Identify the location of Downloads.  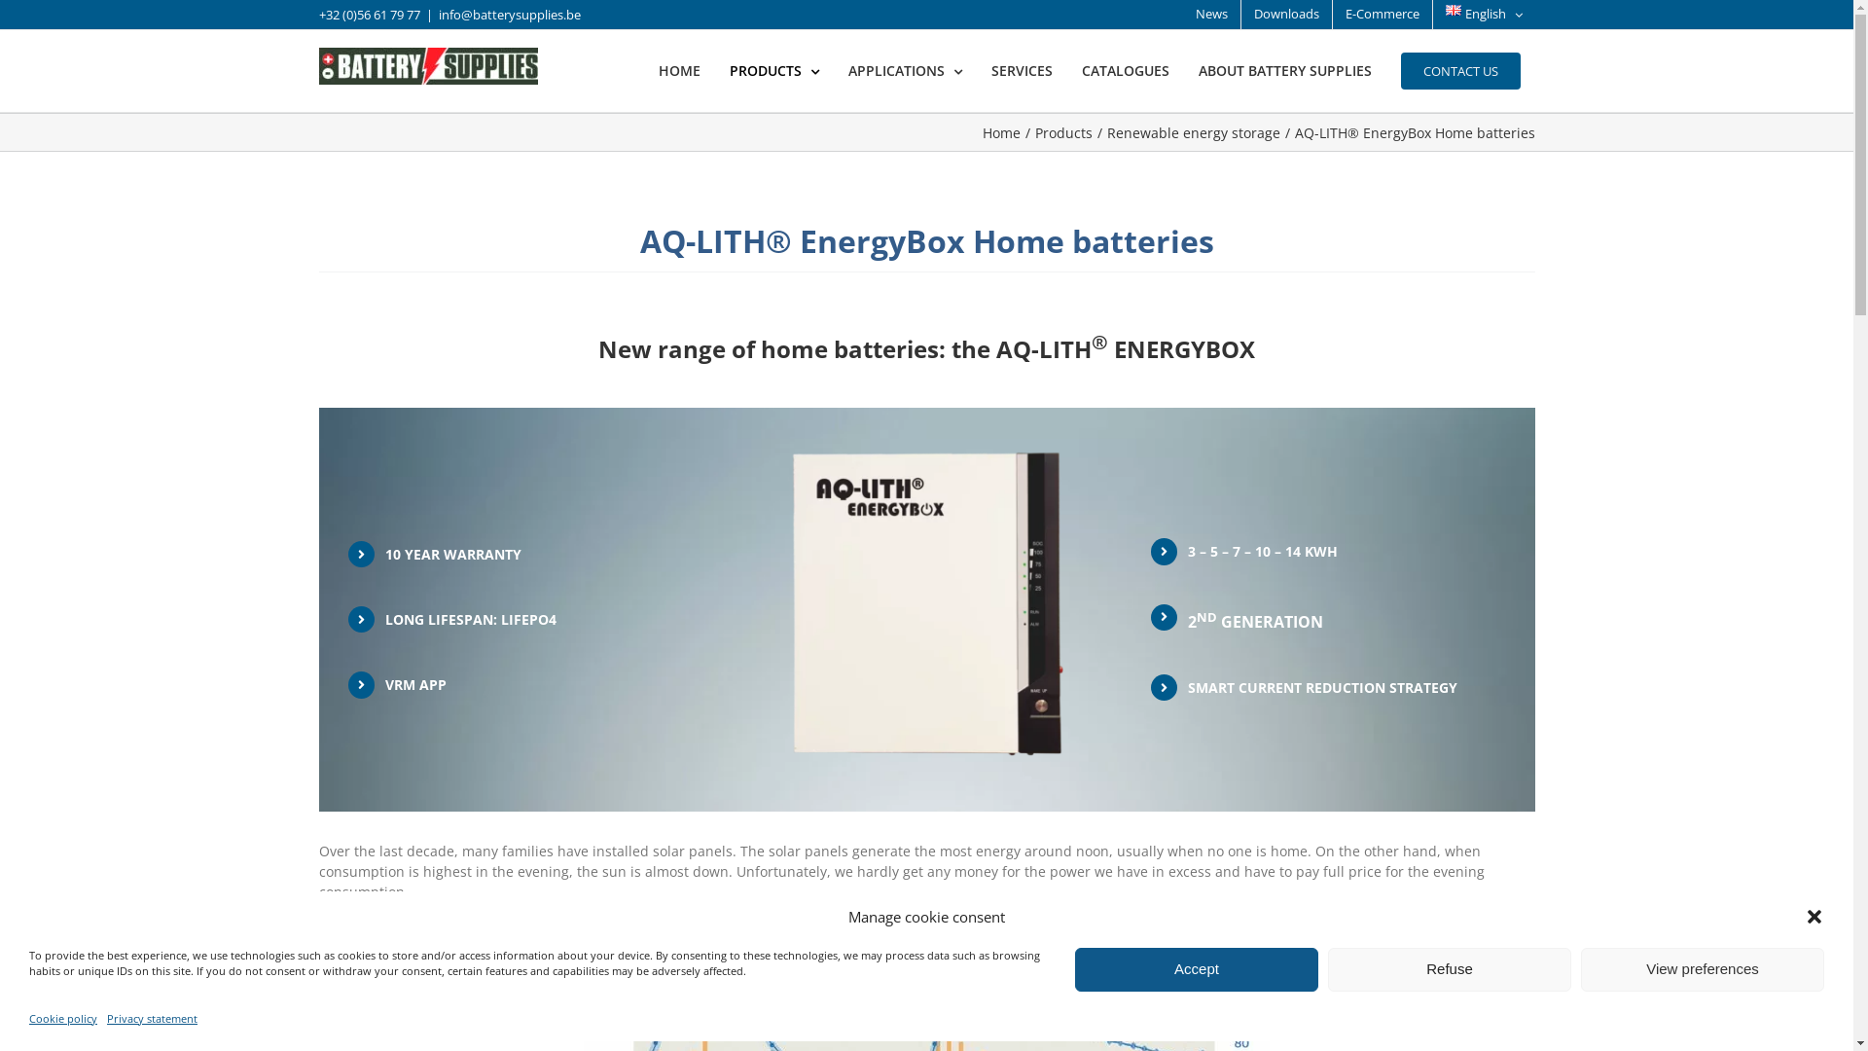
(1286, 15).